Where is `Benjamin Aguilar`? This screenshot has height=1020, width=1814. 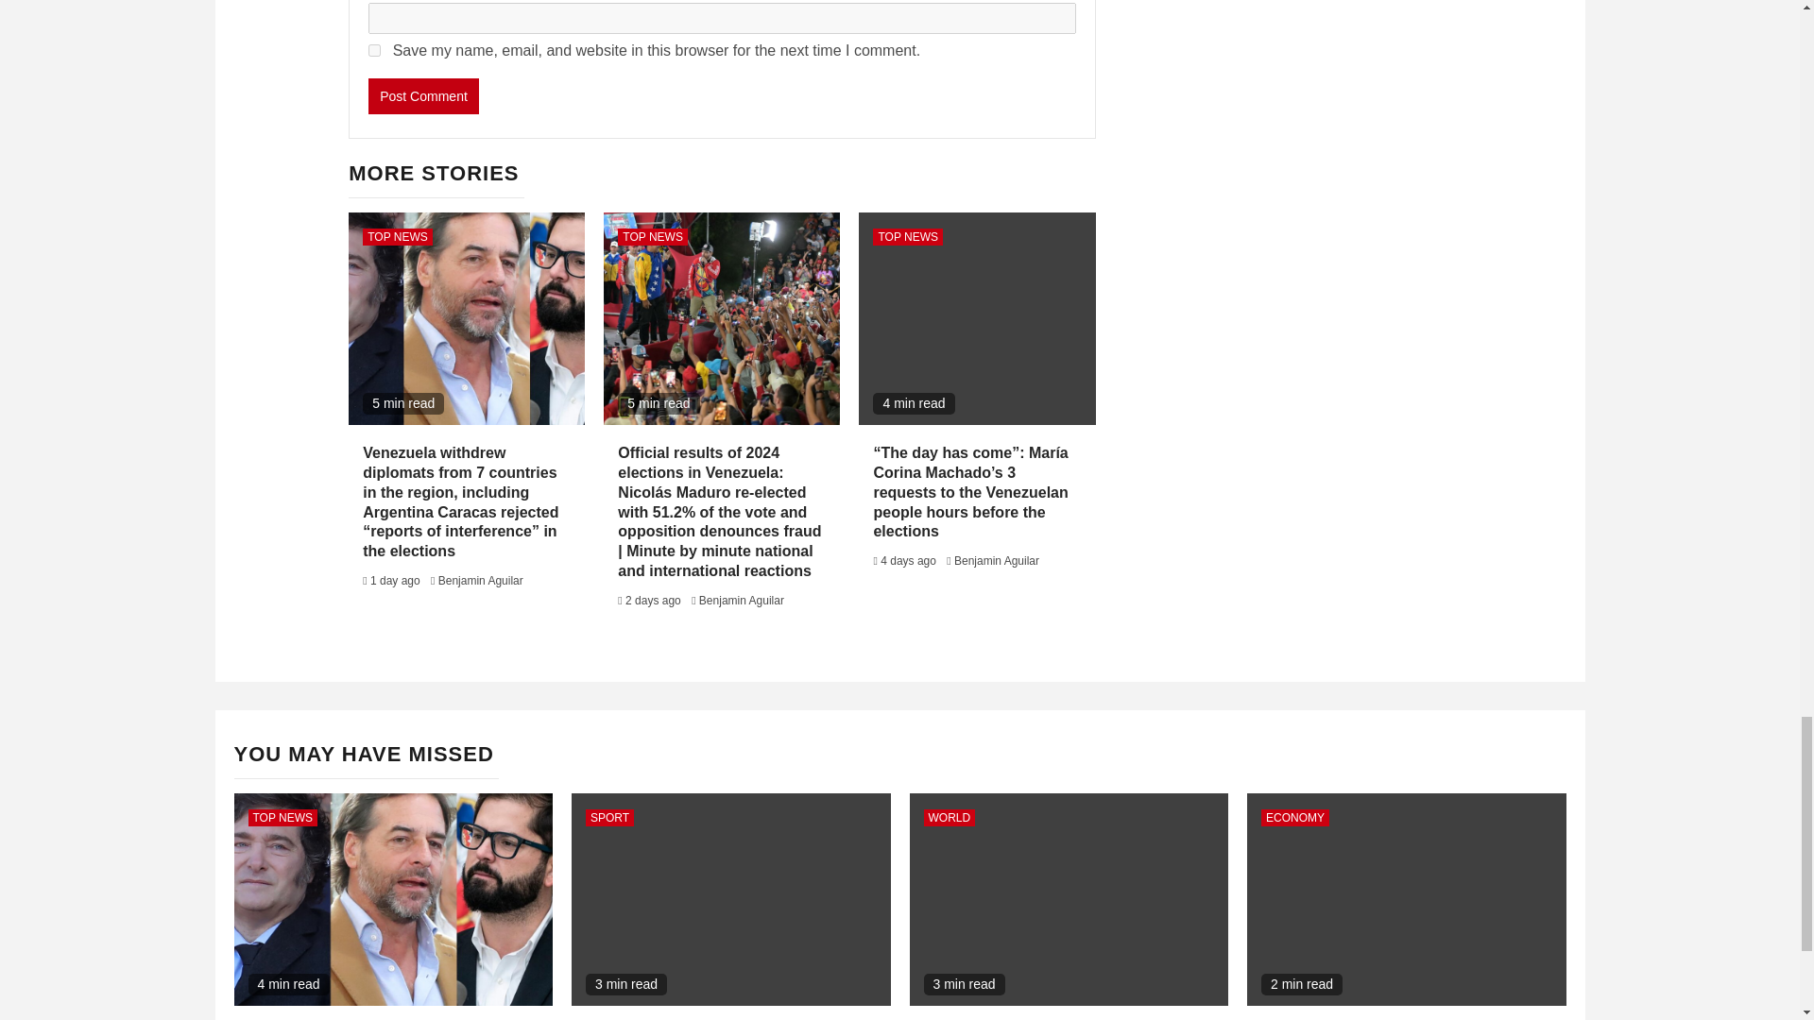
Benjamin Aguilar is located at coordinates (481, 581).